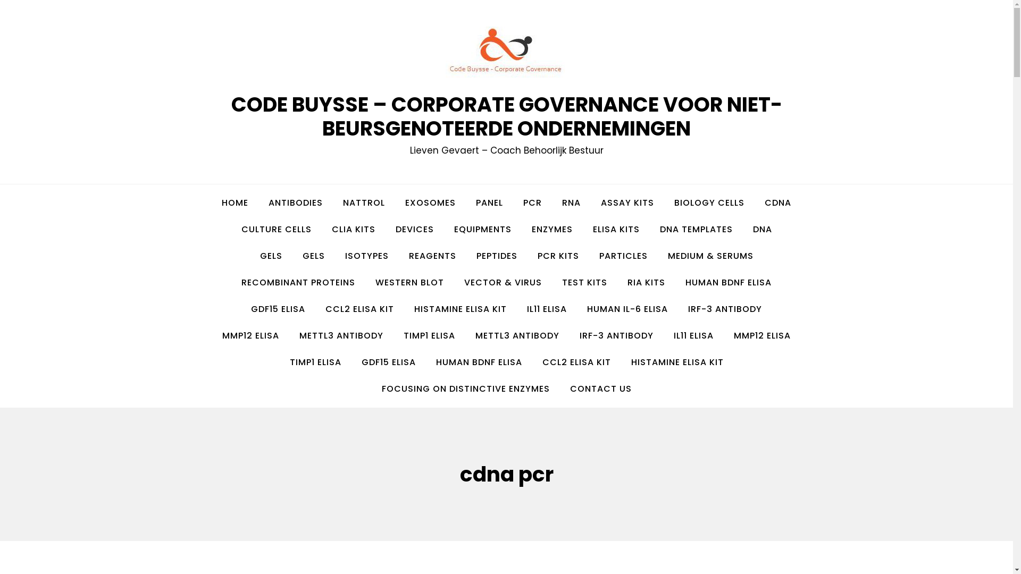 The height and width of the screenshot is (574, 1021). What do you see at coordinates (364, 203) in the screenshot?
I see `NATTROL` at bounding box center [364, 203].